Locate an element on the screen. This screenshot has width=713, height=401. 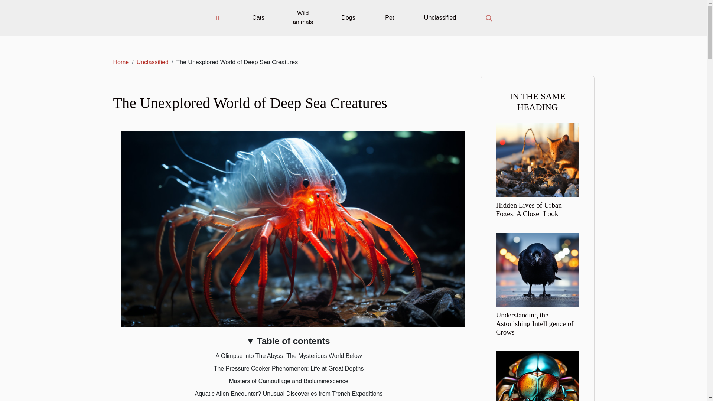
Unclassified is located at coordinates (440, 18).